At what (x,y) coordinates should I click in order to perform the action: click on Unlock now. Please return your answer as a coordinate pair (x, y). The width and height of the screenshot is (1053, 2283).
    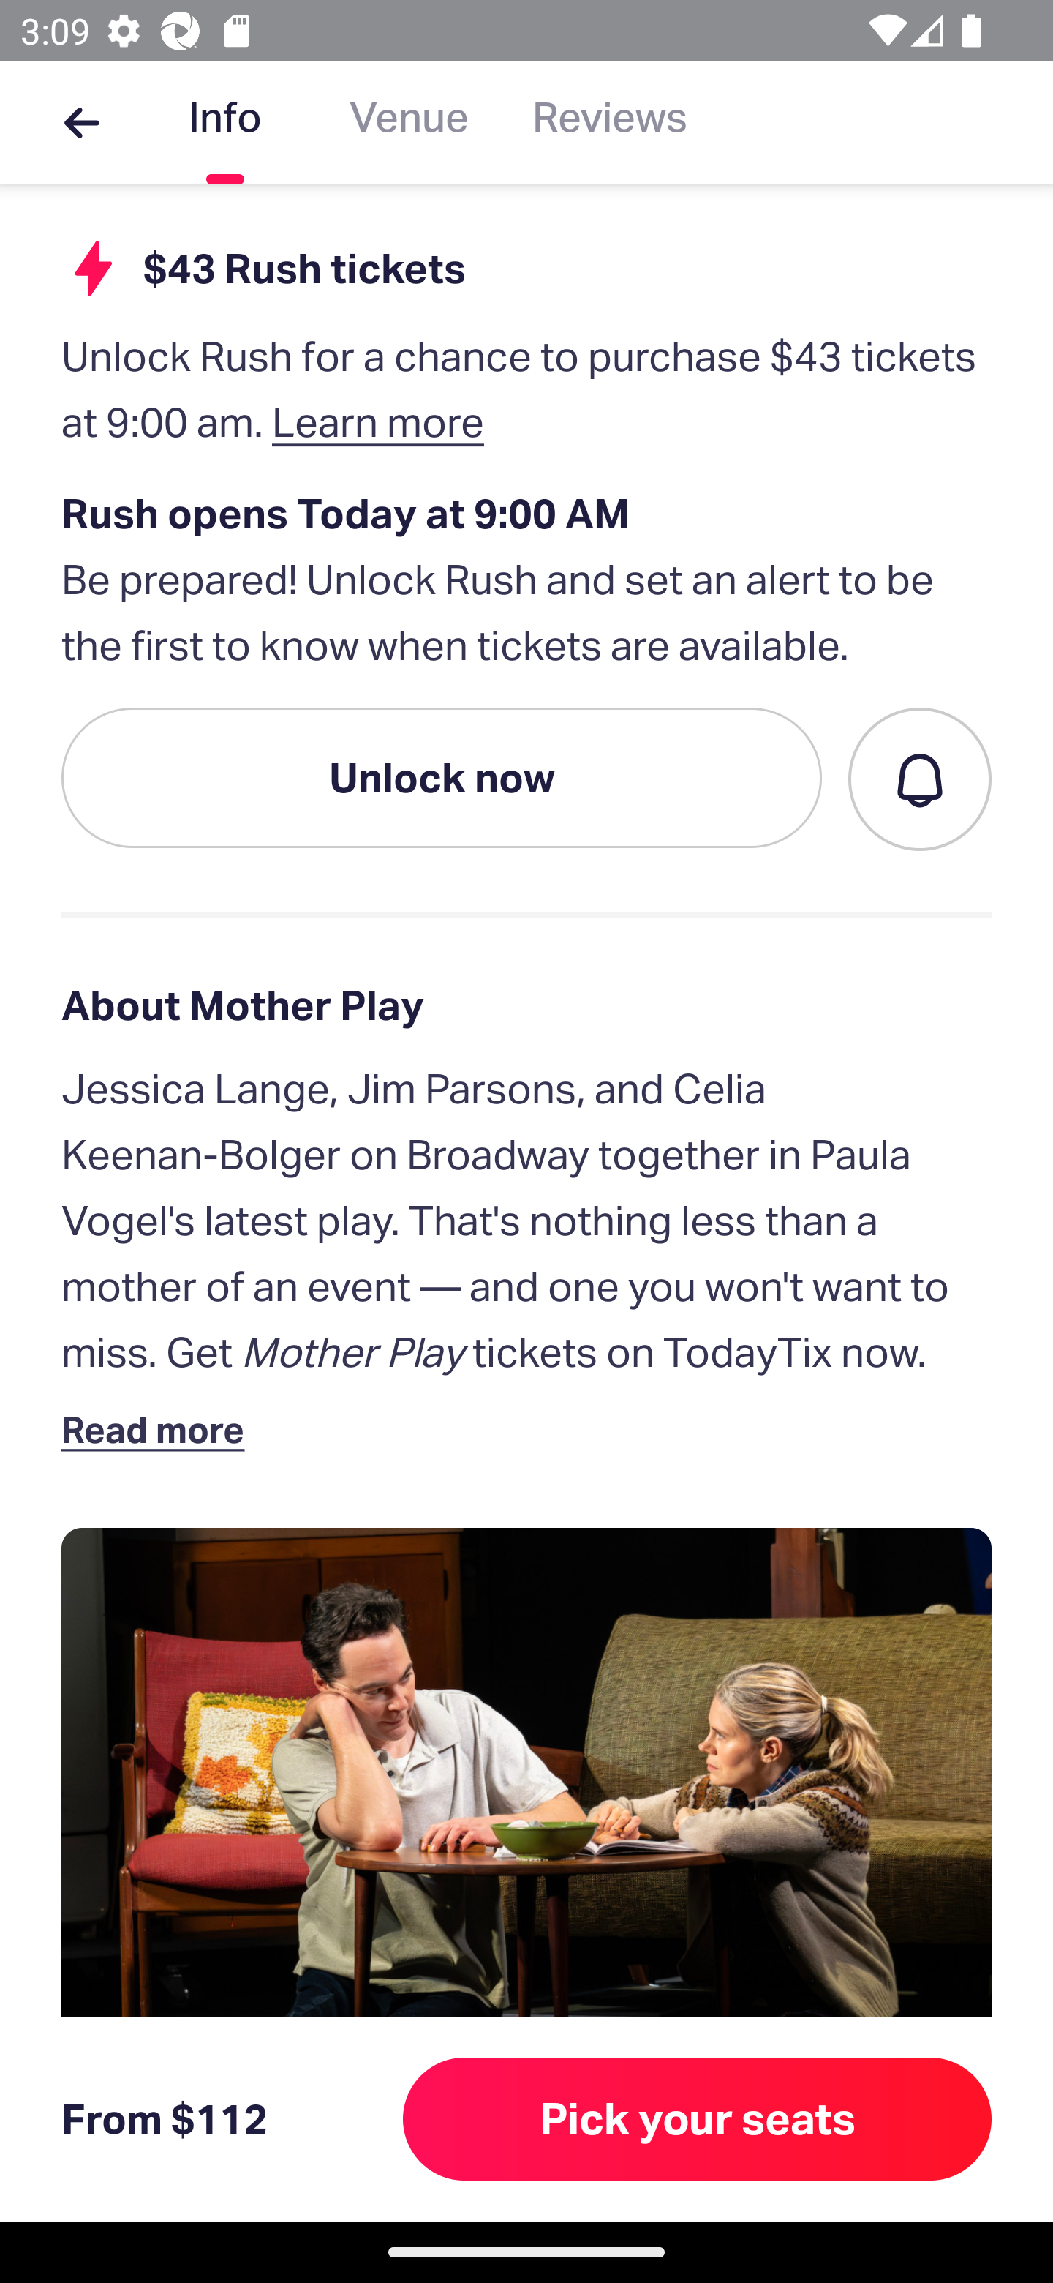
    Looking at the image, I should click on (442, 777).